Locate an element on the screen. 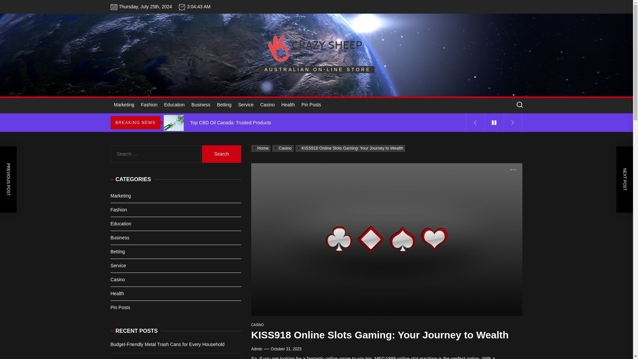 The image size is (638, 359). October 31, 2023 is located at coordinates (286, 349).